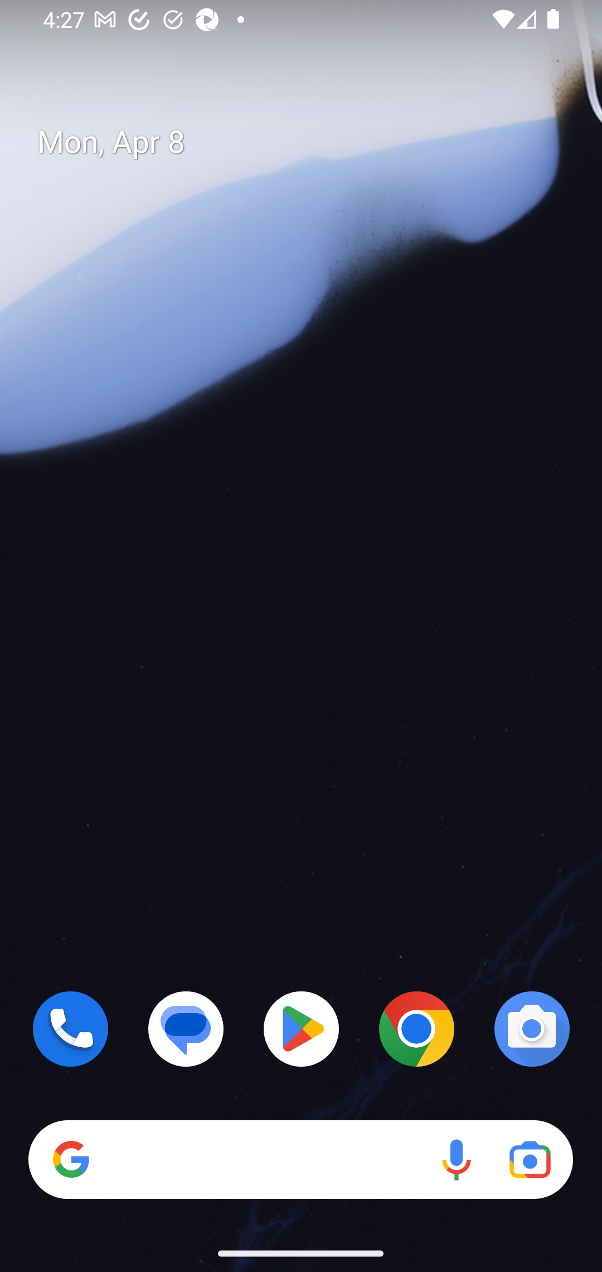 This screenshot has height=1272, width=602. I want to click on Mon, Apr 8, so click(313, 142).